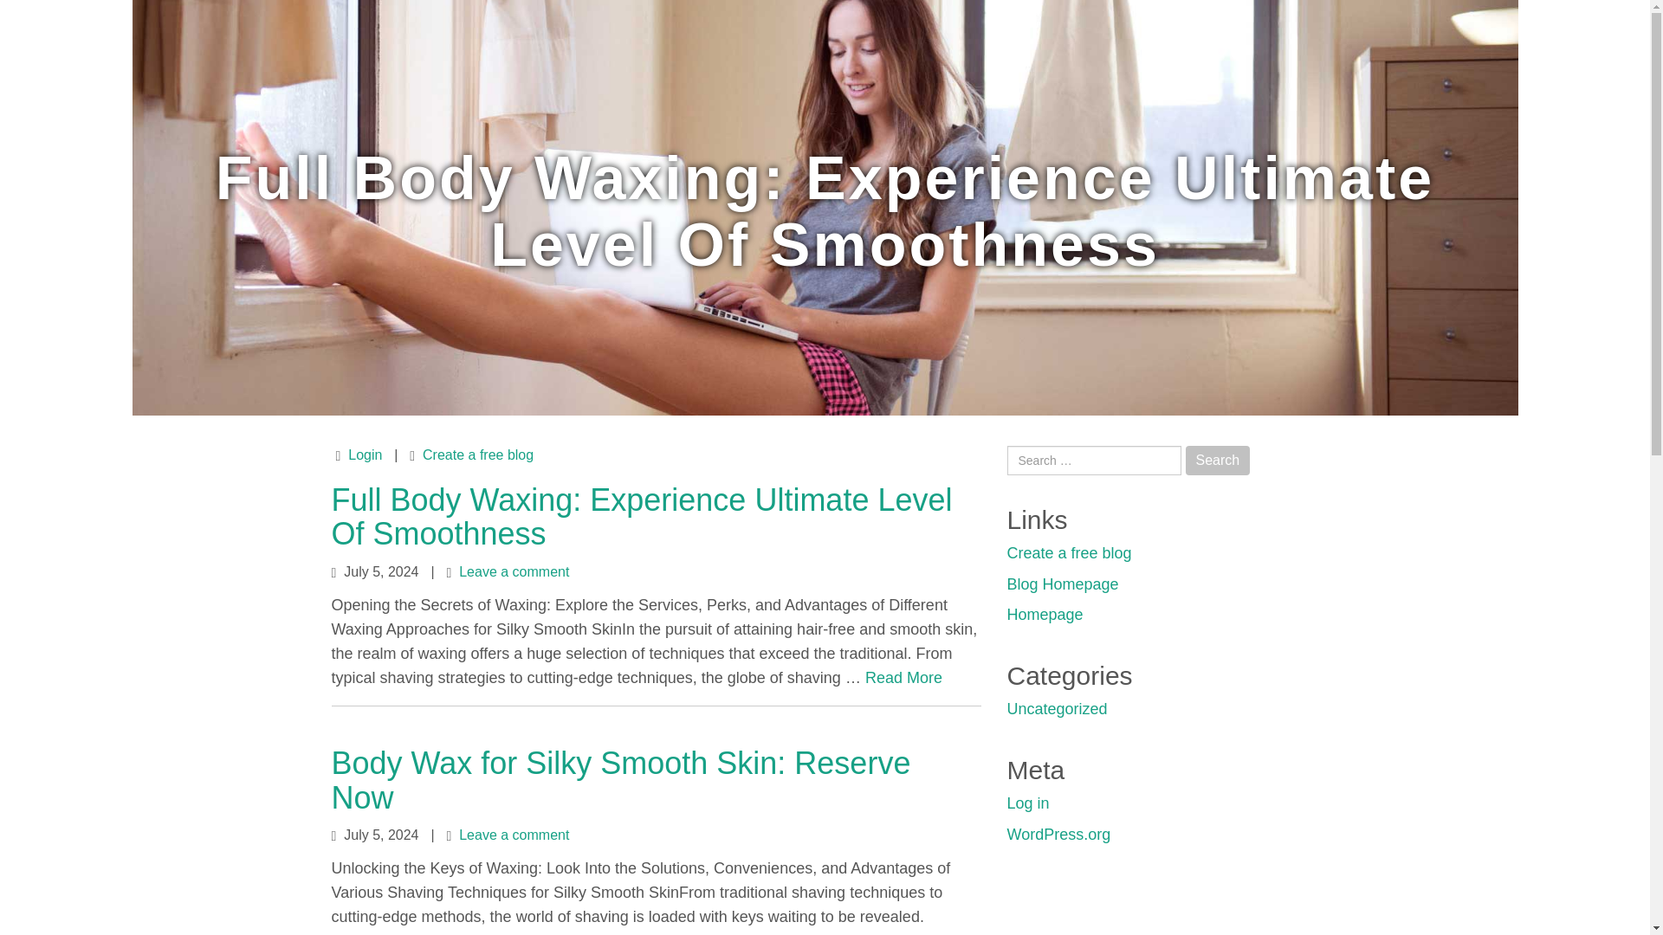  What do you see at coordinates (641, 518) in the screenshot?
I see `Full Body Waxing: Experience Ultimate Level Of Smoothness` at bounding box center [641, 518].